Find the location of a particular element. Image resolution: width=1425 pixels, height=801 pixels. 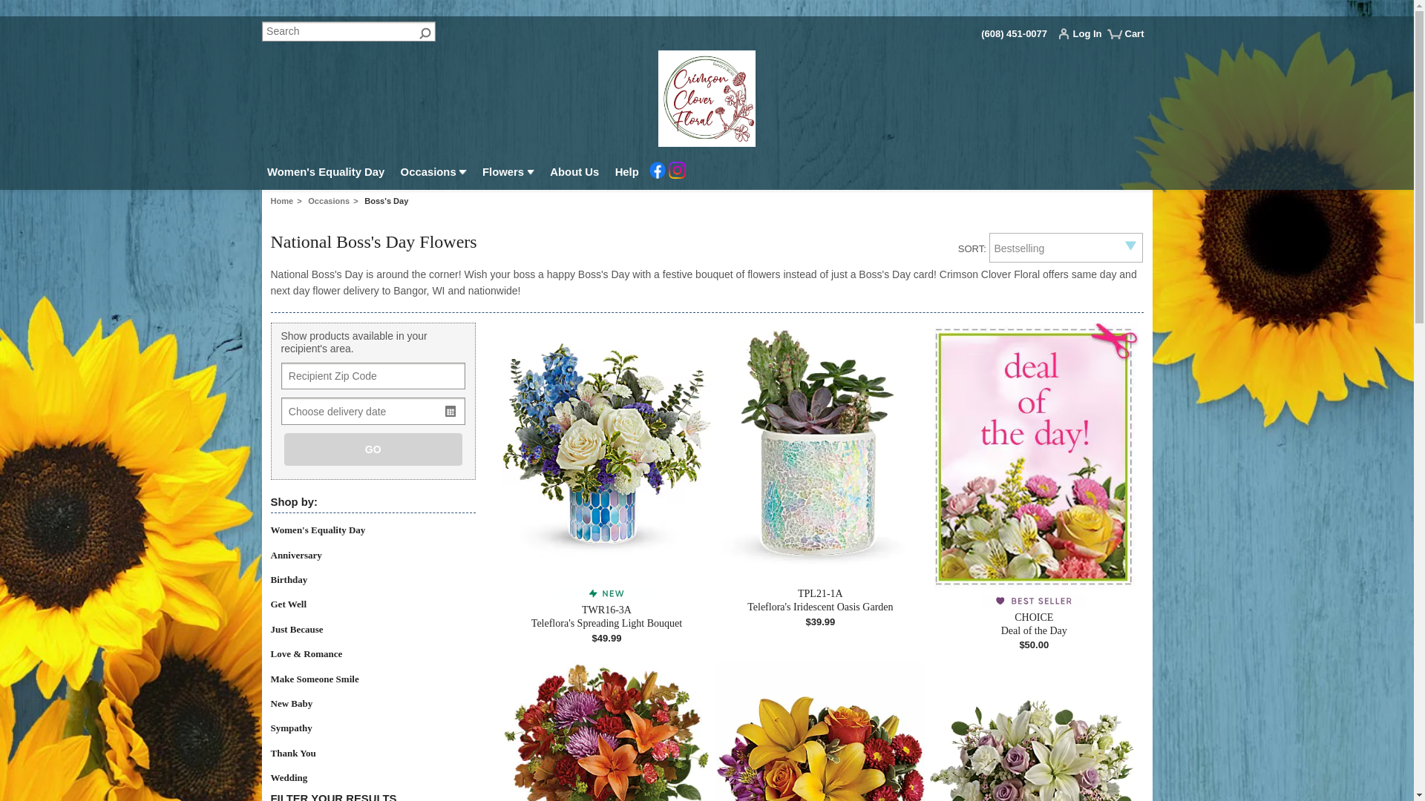

Log In is located at coordinates (1084, 37).